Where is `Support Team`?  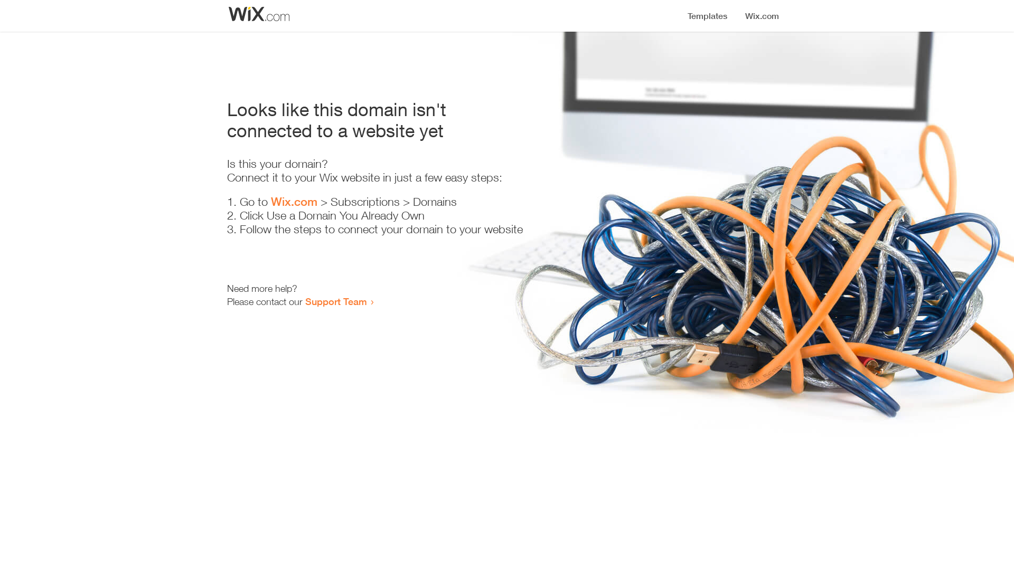 Support Team is located at coordinates (336, 301).